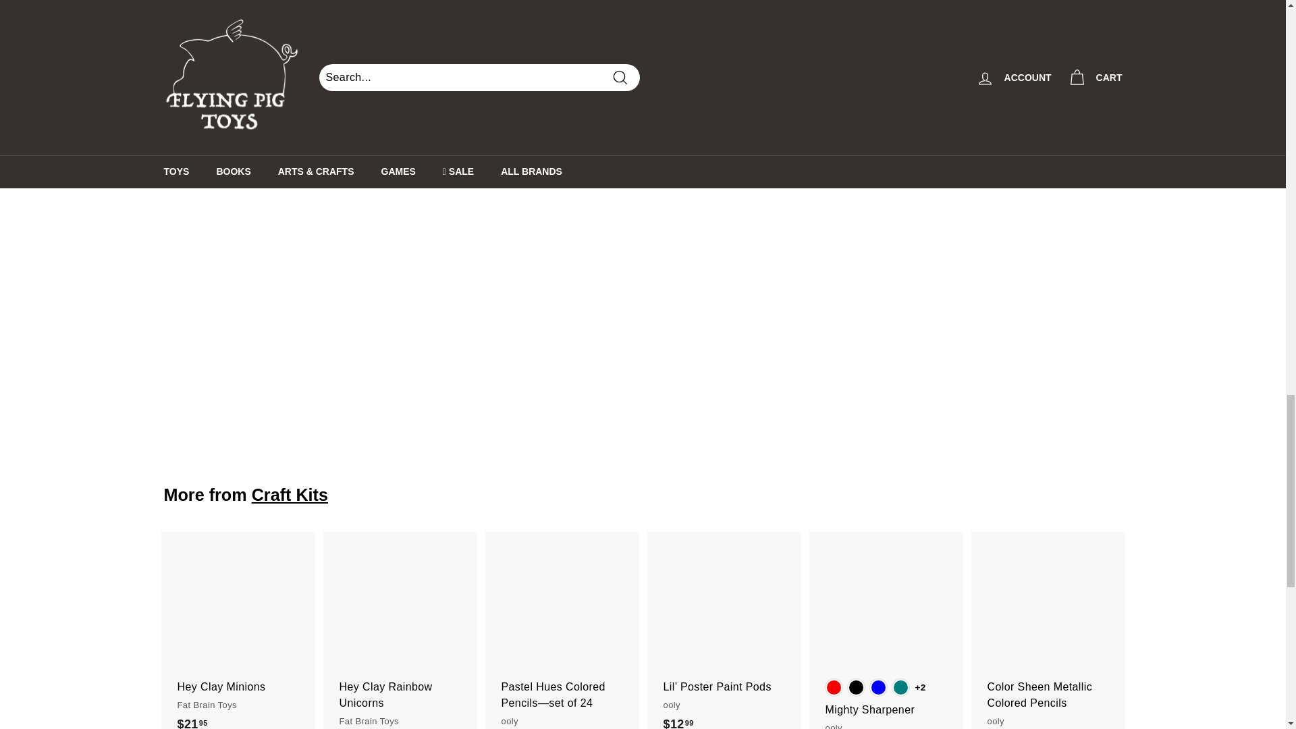 This screenshot has width=1296, height=729. Describe the element at coordinates (269, 130) in the screenshot. I see `ooly` at that location.